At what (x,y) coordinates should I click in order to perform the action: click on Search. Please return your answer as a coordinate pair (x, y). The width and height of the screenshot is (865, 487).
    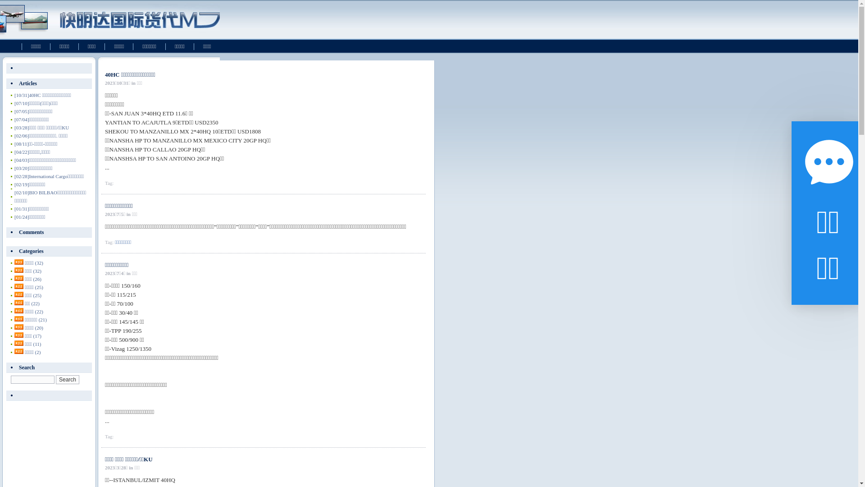
    Looking at the image, I should click on (68, 380).